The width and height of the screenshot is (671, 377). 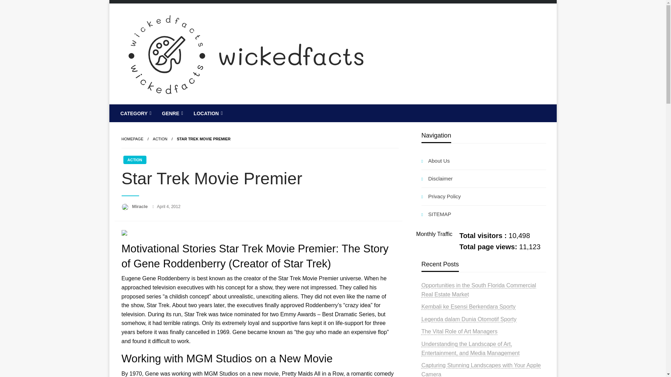 What do you see at coordinates (159, 110) in the screenshot?
I see `Wickedfacts` at bounding box center [159, 110].